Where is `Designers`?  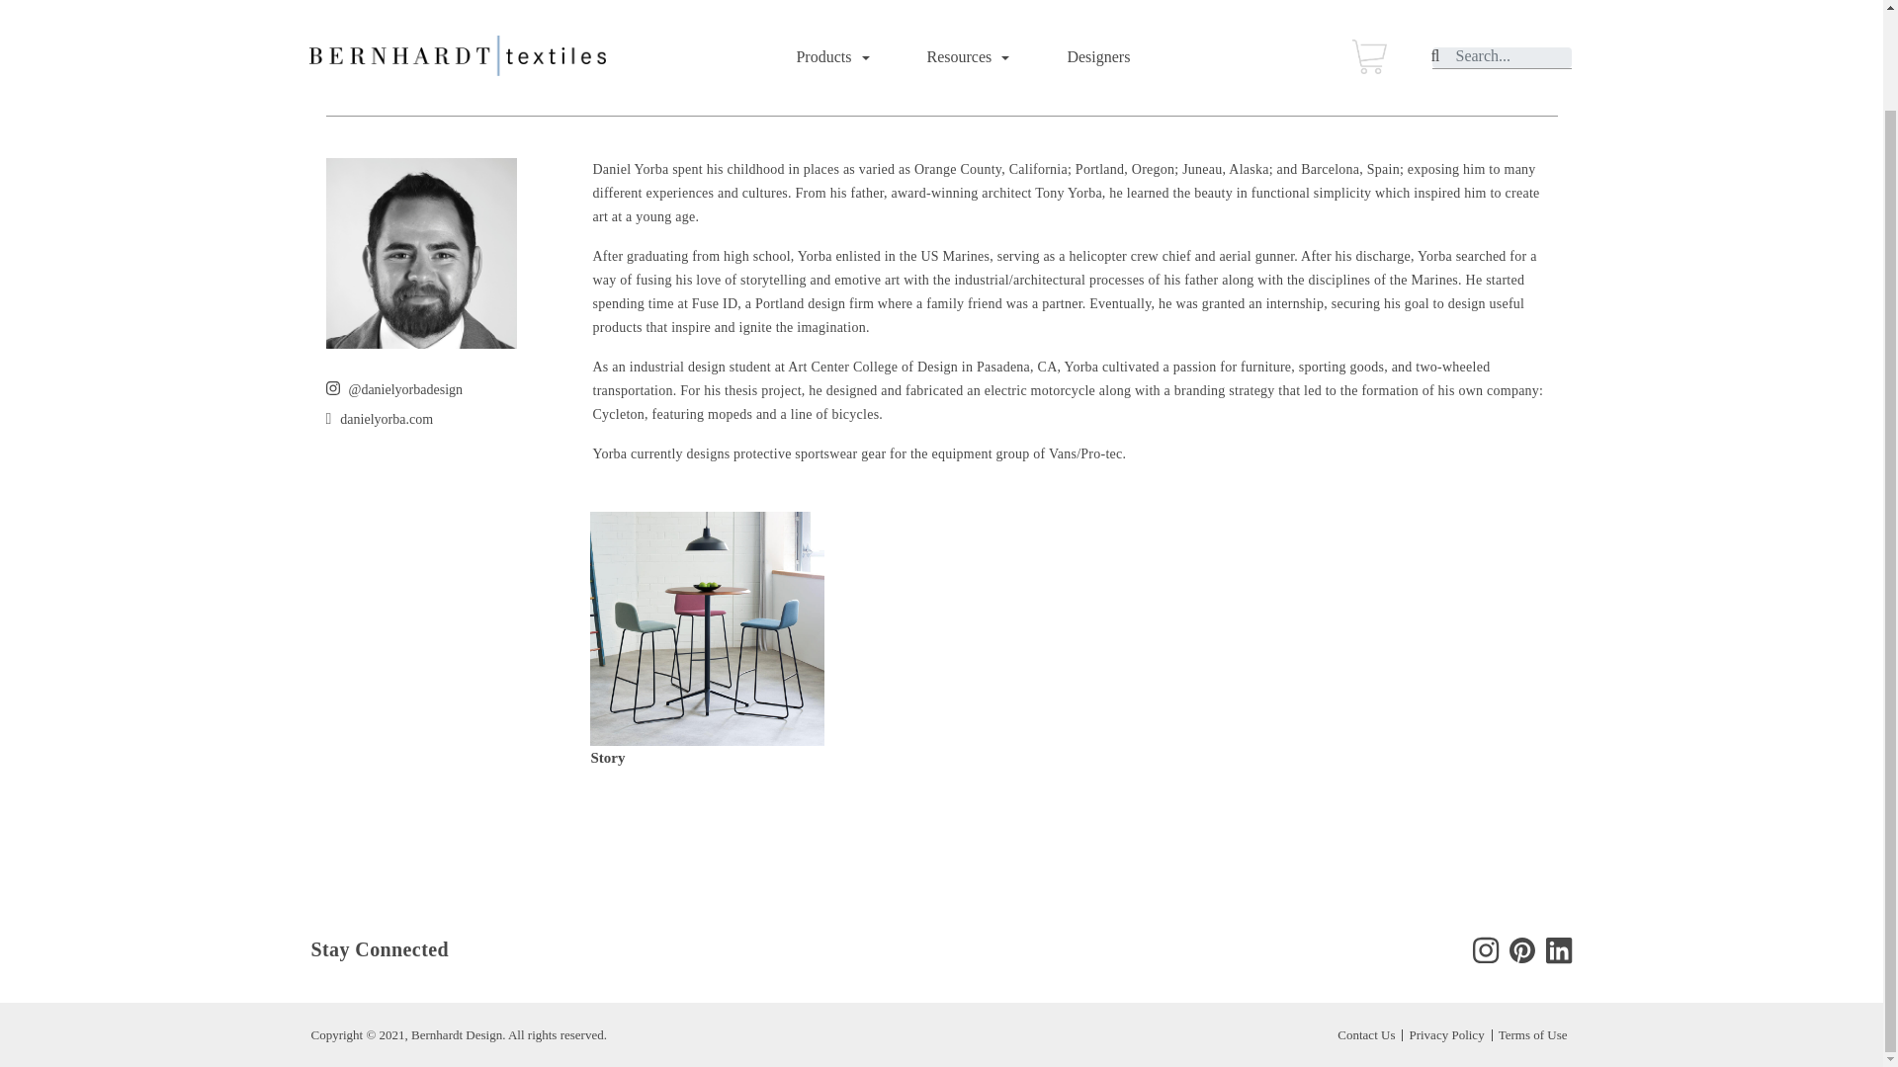
Designers is located at coordinates (407, 4).